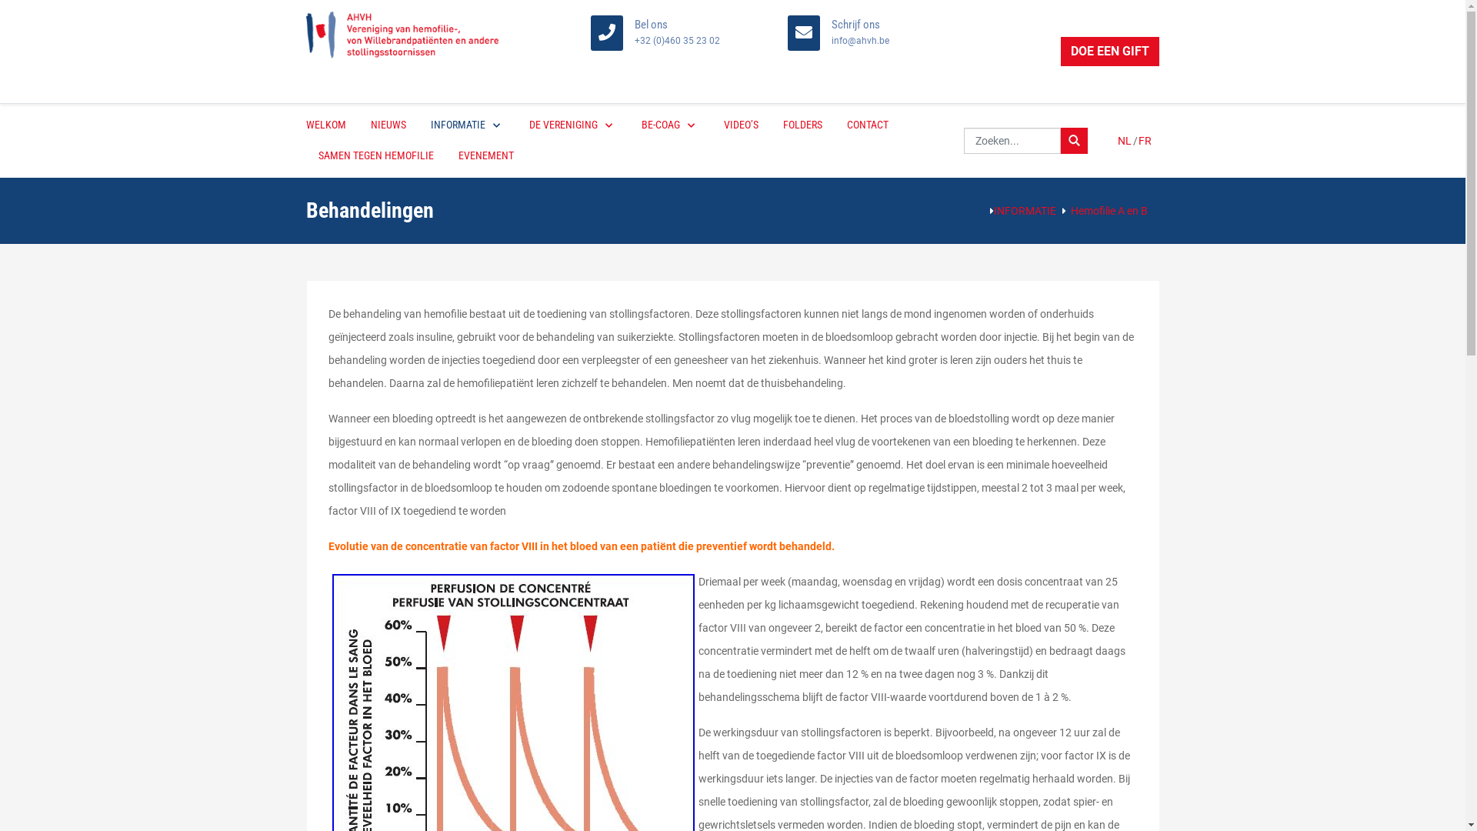 This screenshot has height=831, width=1477. What do you see at coordinates (860, 41) in the screenshot?
I see `info@ahvh.be` at bounding box center [860, 41].